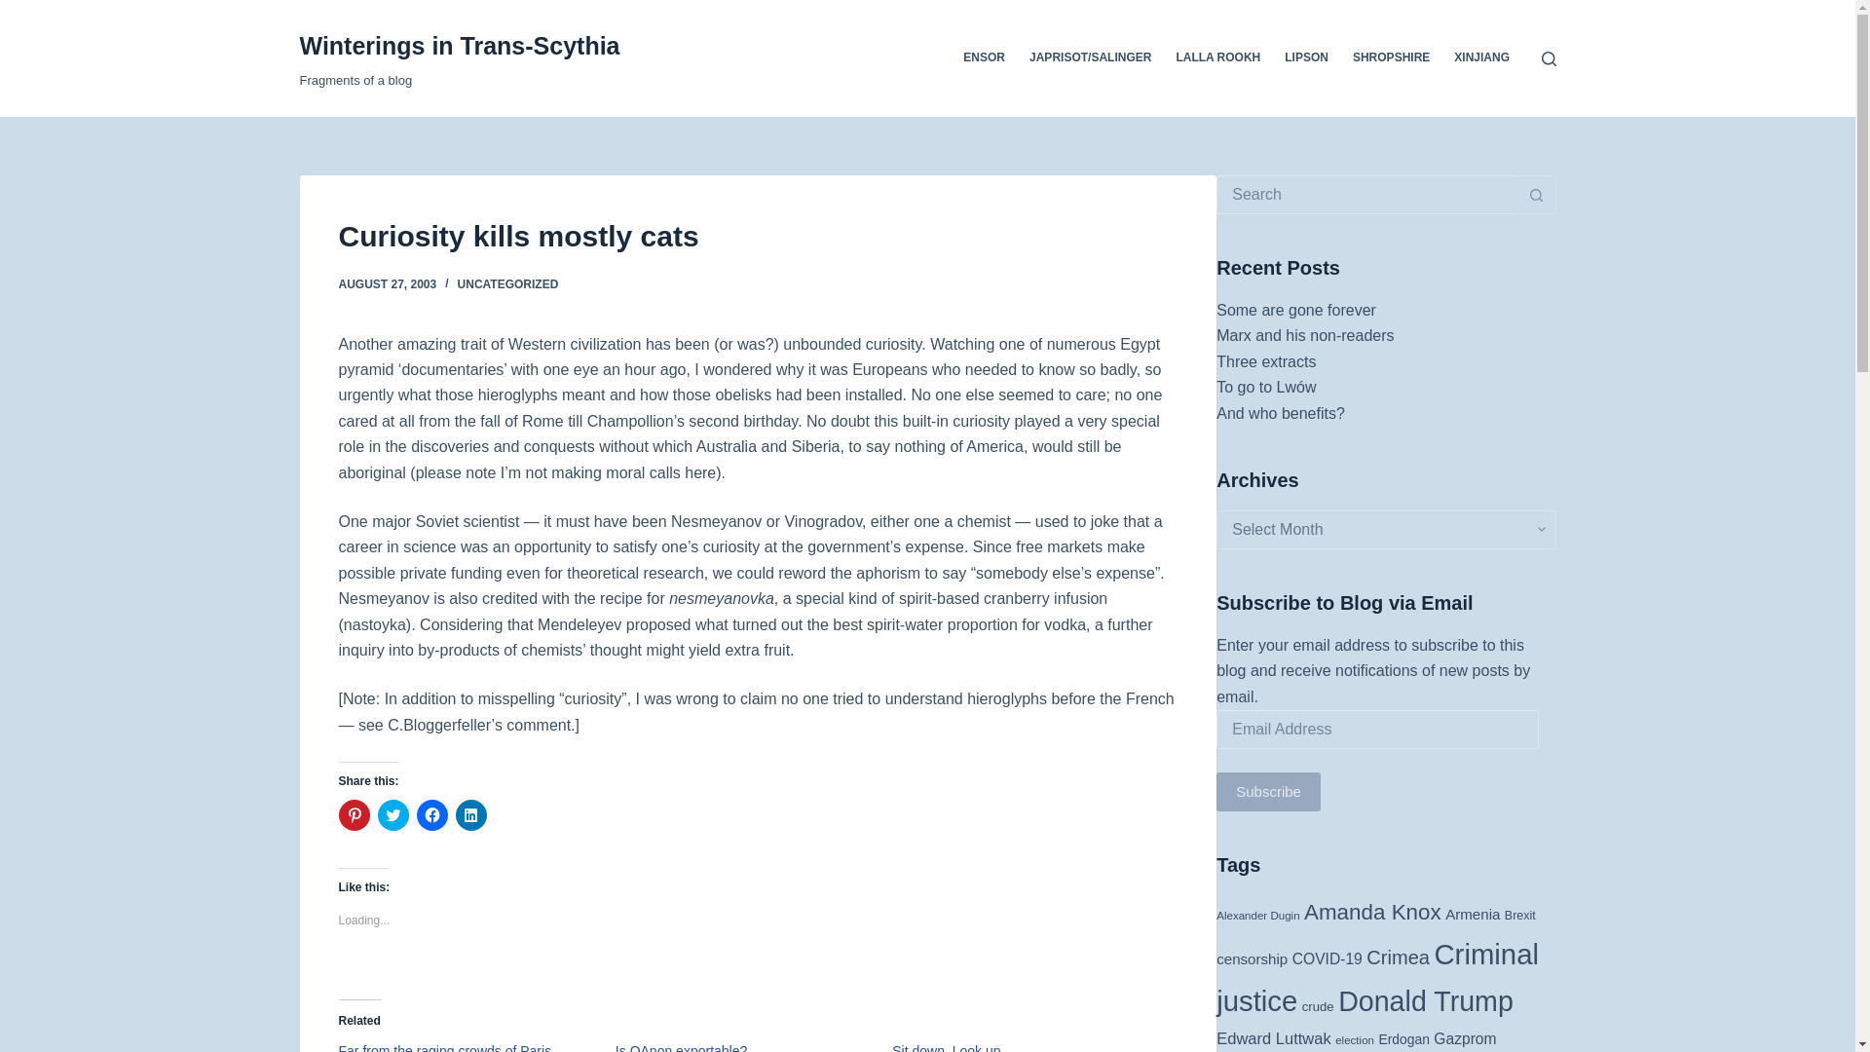 This screenshot has width=1870, height=1052. What do you see at coordinates (1372, 912) in the screenshot?
I see `Amanda Knox` at bounding box center [1372, 912].